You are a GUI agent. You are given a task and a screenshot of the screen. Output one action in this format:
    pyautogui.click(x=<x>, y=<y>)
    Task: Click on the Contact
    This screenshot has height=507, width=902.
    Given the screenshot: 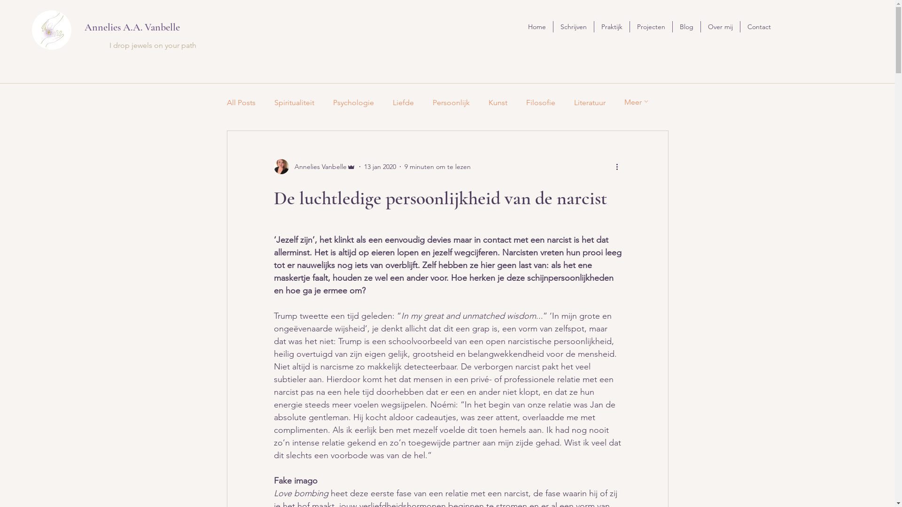 What is the action you would take?
    pyautogui.click(x=759, y=27)
    